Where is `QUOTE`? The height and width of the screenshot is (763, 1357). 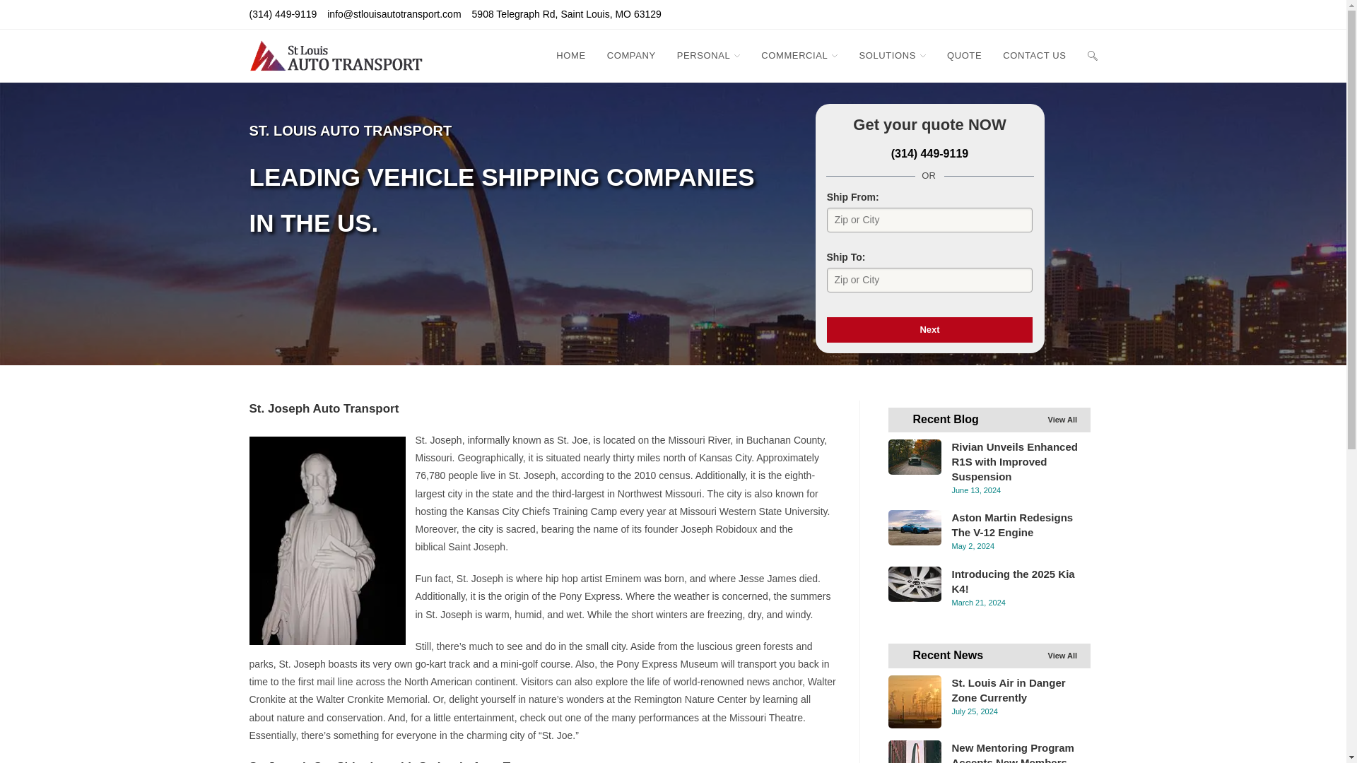 QUOTE is located at coordinates (964, 55).